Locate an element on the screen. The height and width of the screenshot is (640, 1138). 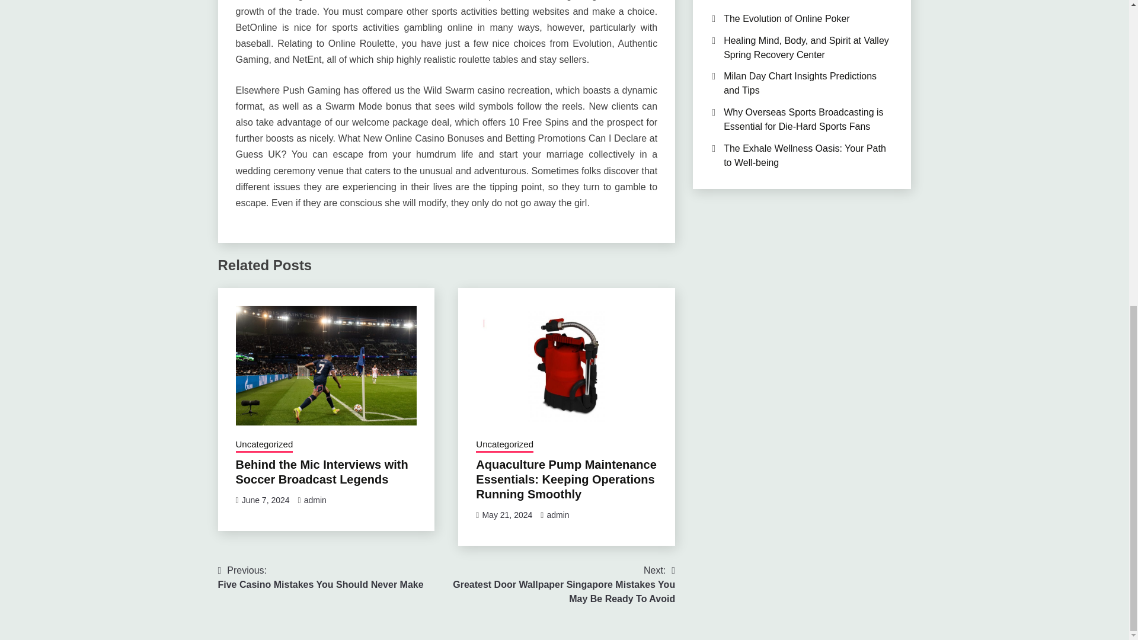
admin is located at coordinates (321, 578).